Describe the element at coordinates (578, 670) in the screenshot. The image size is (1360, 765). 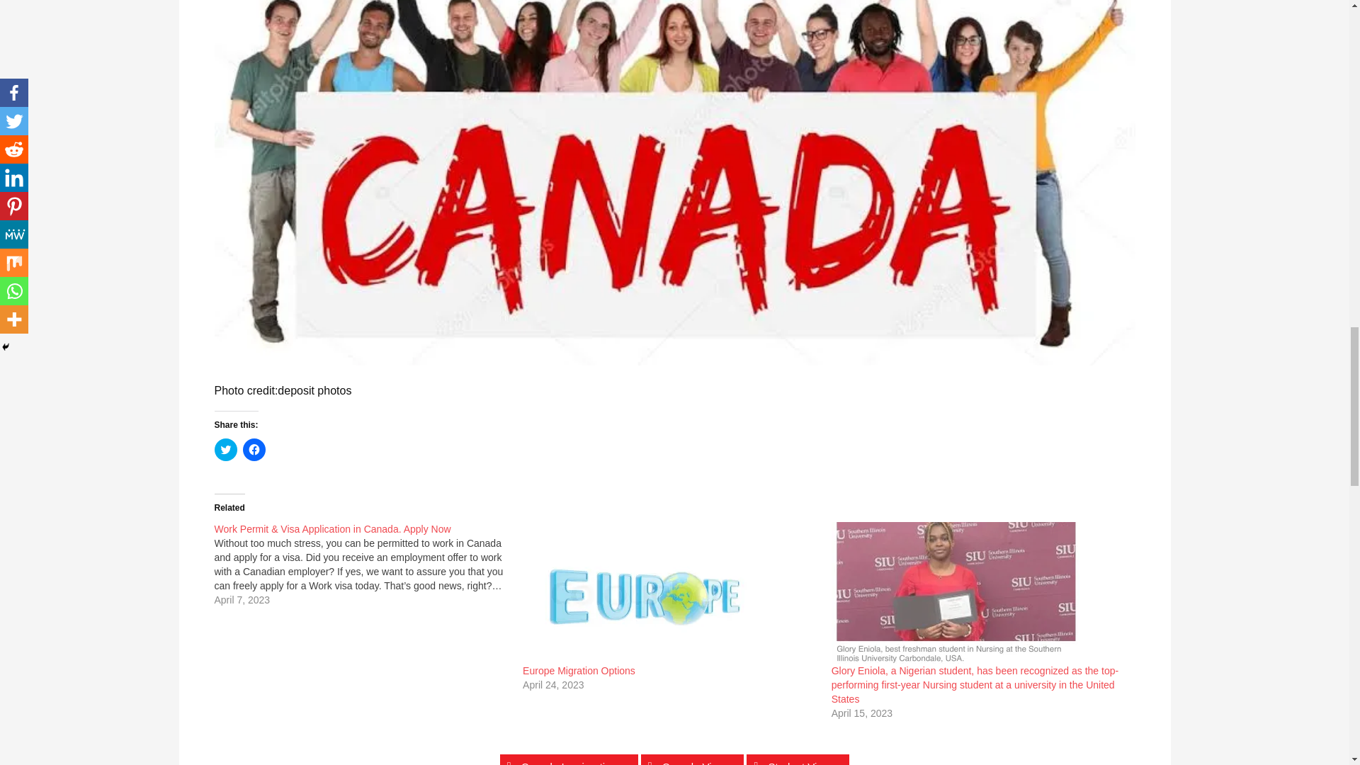
I see `Europe Migration Options` at that location.